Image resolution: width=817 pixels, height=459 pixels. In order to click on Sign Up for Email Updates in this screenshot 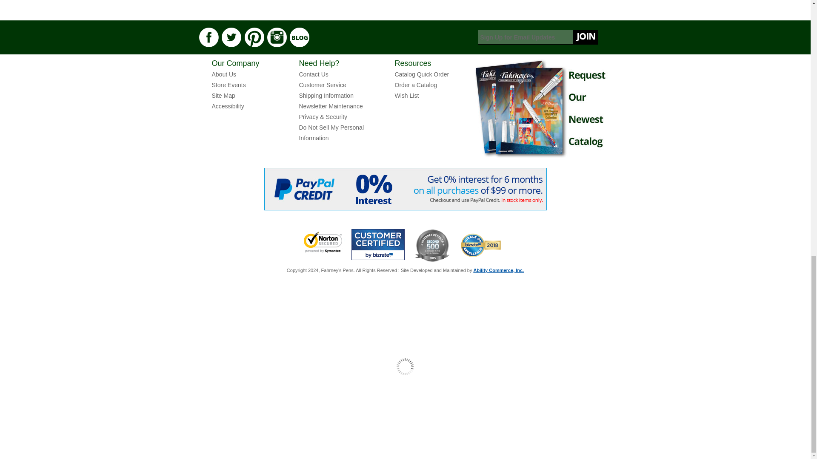, I will do `click(537, 37)`.